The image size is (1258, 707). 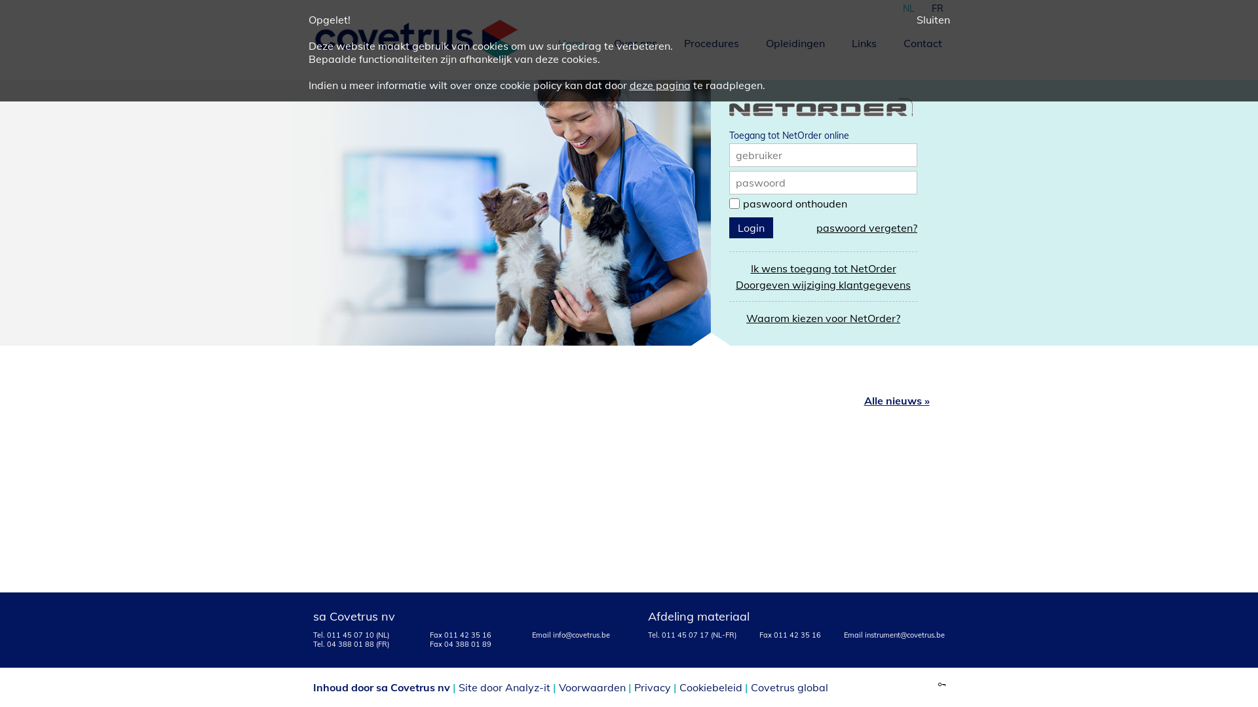 What do you see at coordinates (823, 318) in the screenshot?
I see `Waarom kiezen voor NetOrder?` at bounding box center [823, 318].